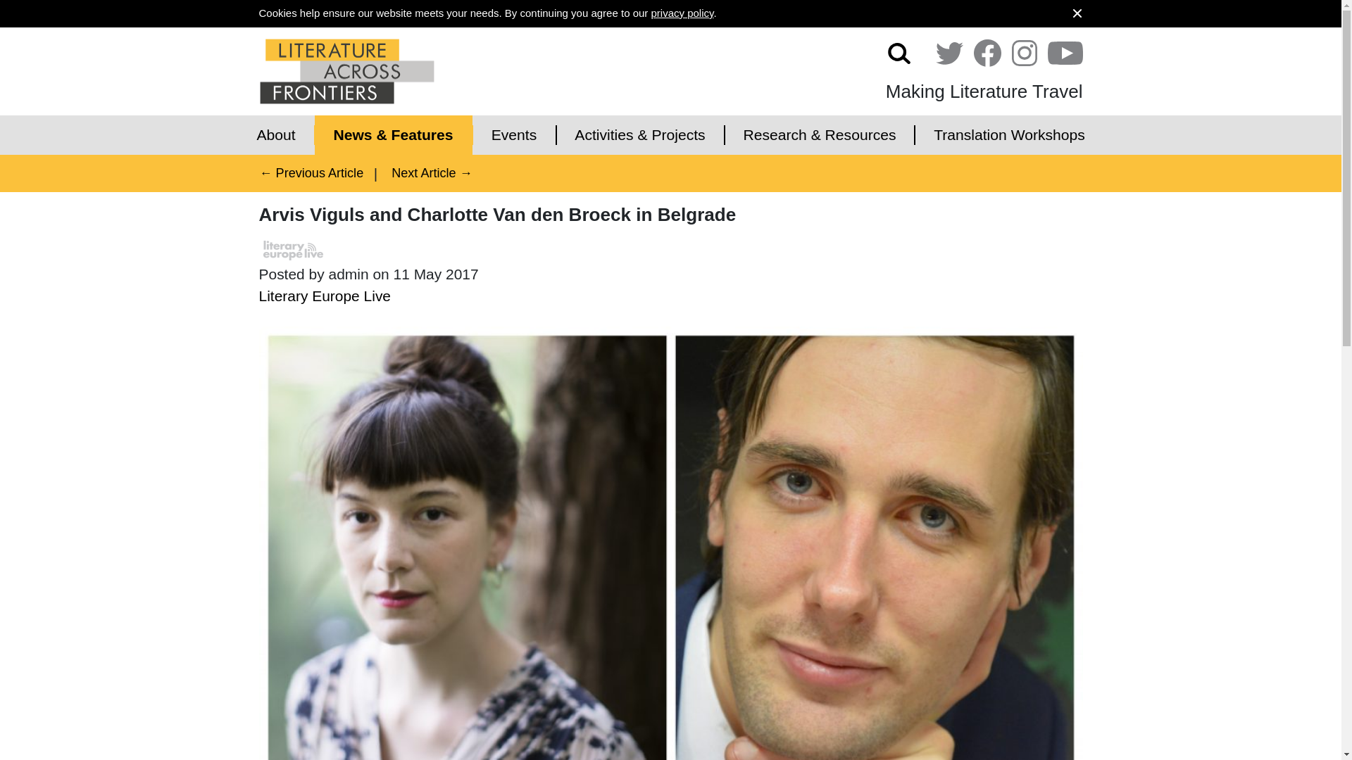 This screenshot has height=760, width=1352. I want to click on About, so click(276, 135).